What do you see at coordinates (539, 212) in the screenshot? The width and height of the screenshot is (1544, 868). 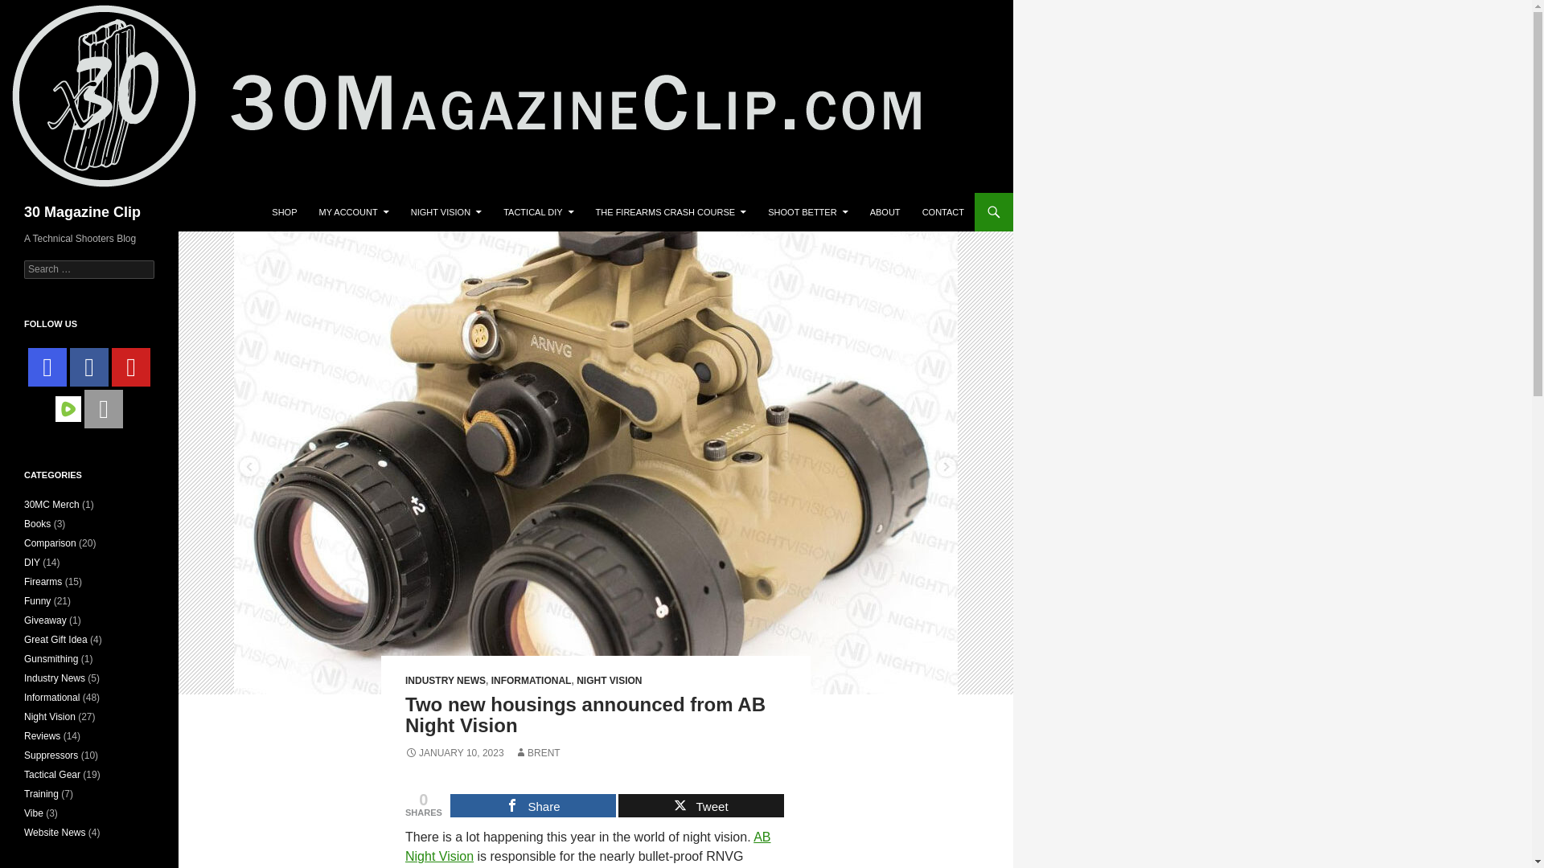 I see `TACTICAL DIY` at bounding box center [539, 212].